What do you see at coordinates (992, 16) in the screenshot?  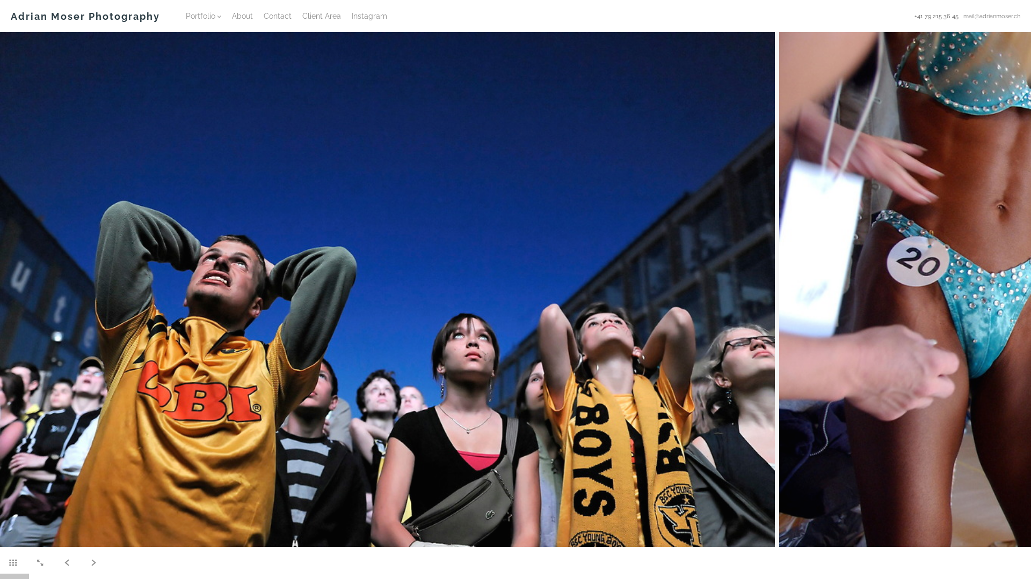 I see `mail@adrianmoser.ch` at bounding box center [992, 16].